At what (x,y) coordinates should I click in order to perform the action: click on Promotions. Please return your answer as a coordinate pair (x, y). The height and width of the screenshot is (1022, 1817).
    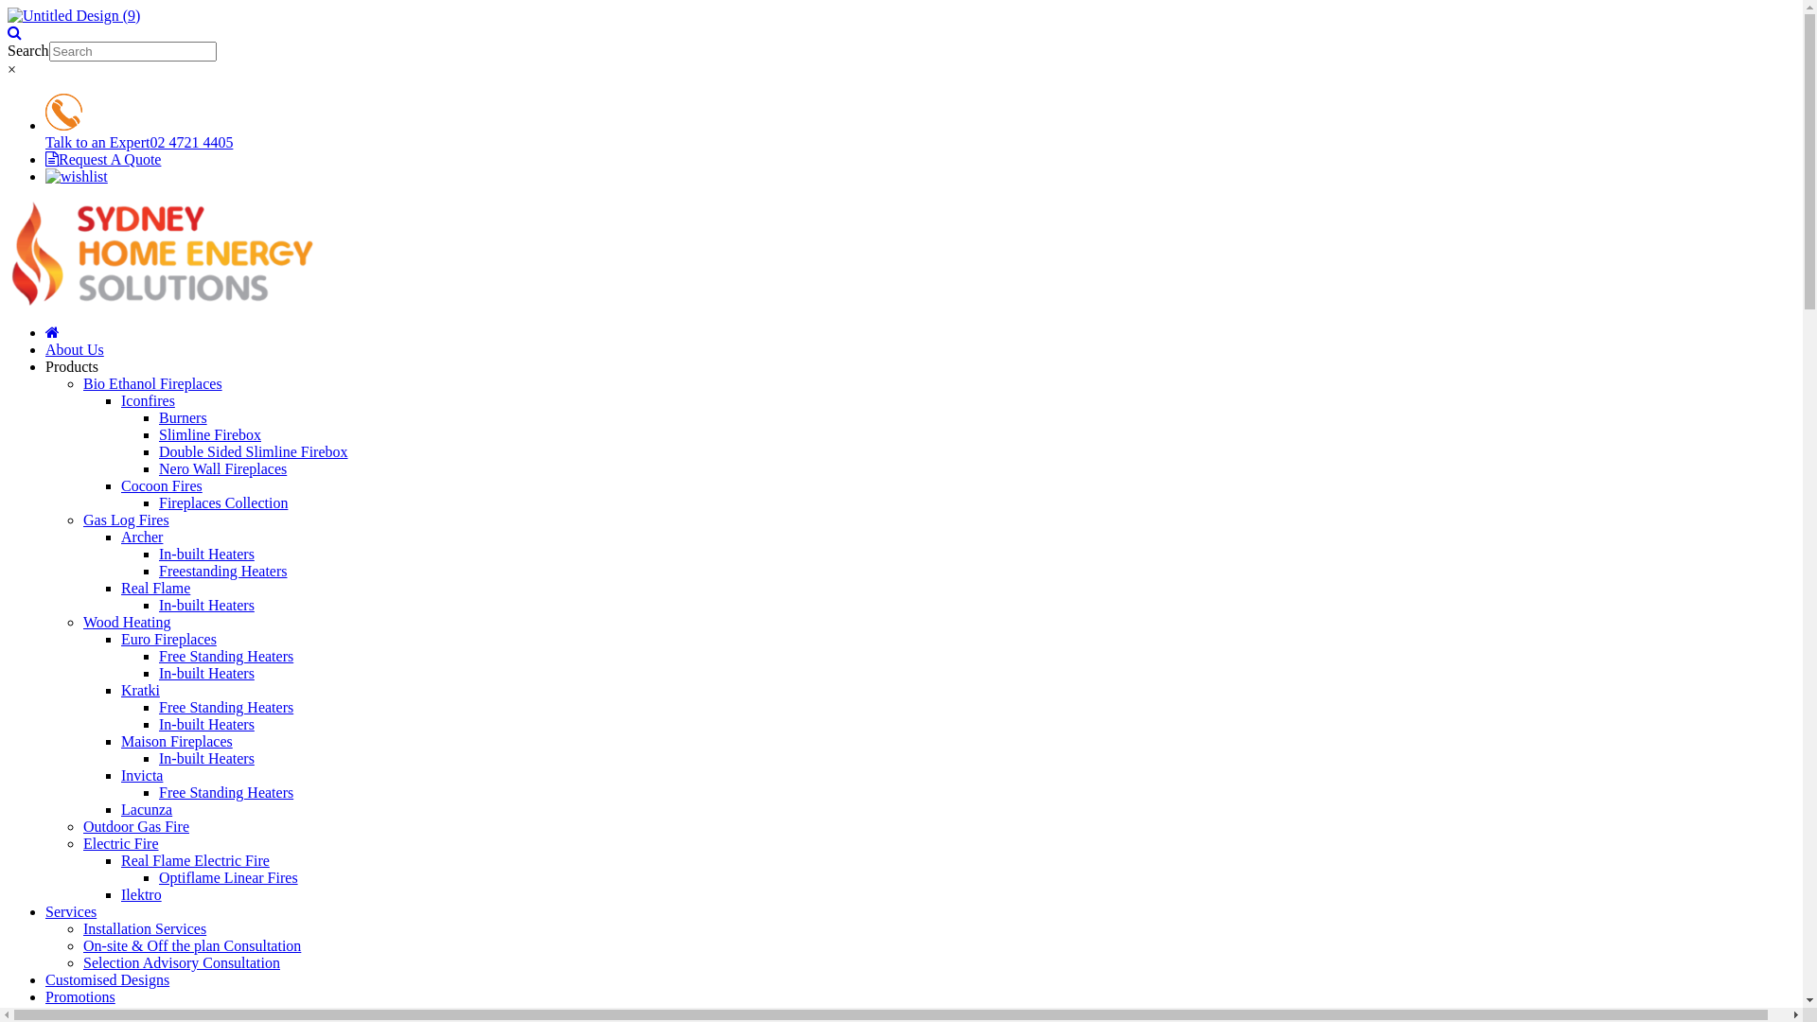
    Looking at the image, I should click on (80, 997).